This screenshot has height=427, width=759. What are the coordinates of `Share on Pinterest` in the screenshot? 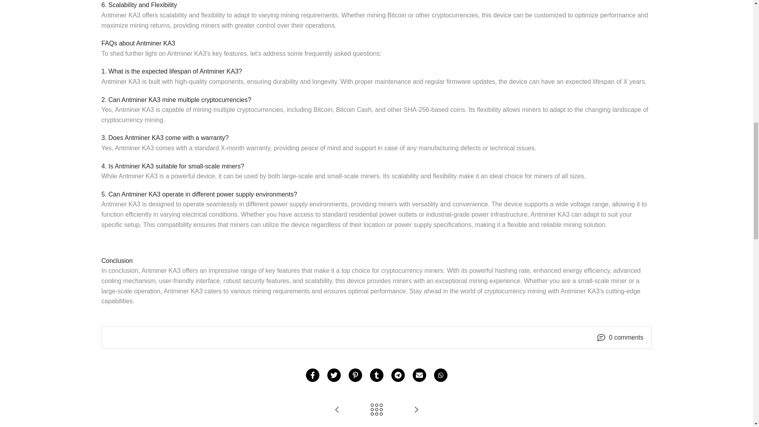 It's located at (355, 375).